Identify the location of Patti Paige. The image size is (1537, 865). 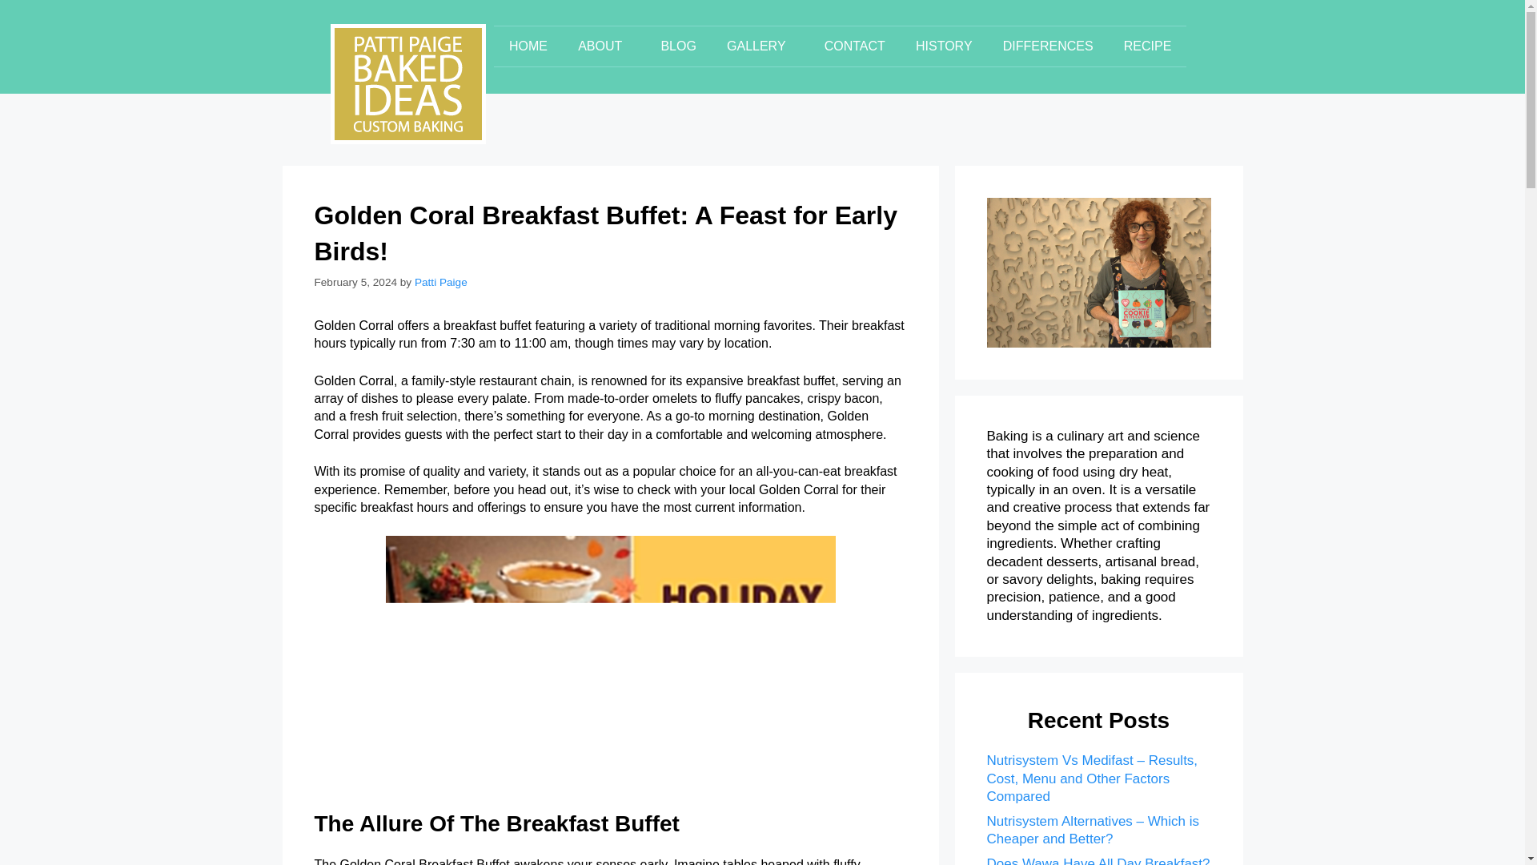
(440, 282).